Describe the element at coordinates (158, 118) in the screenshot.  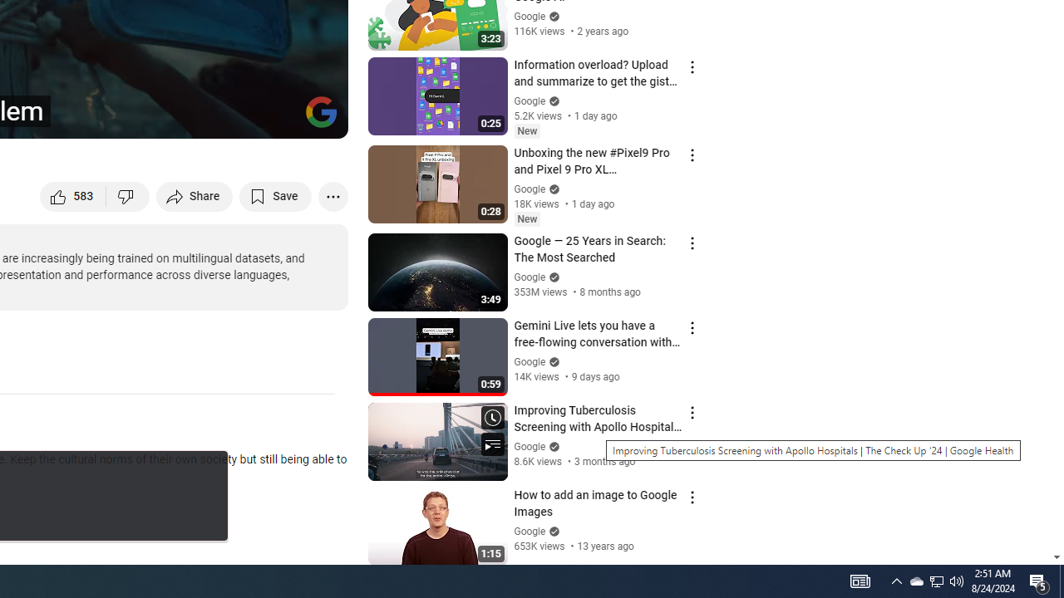
I see `Subtitles/closed captions unavailable` at that location.